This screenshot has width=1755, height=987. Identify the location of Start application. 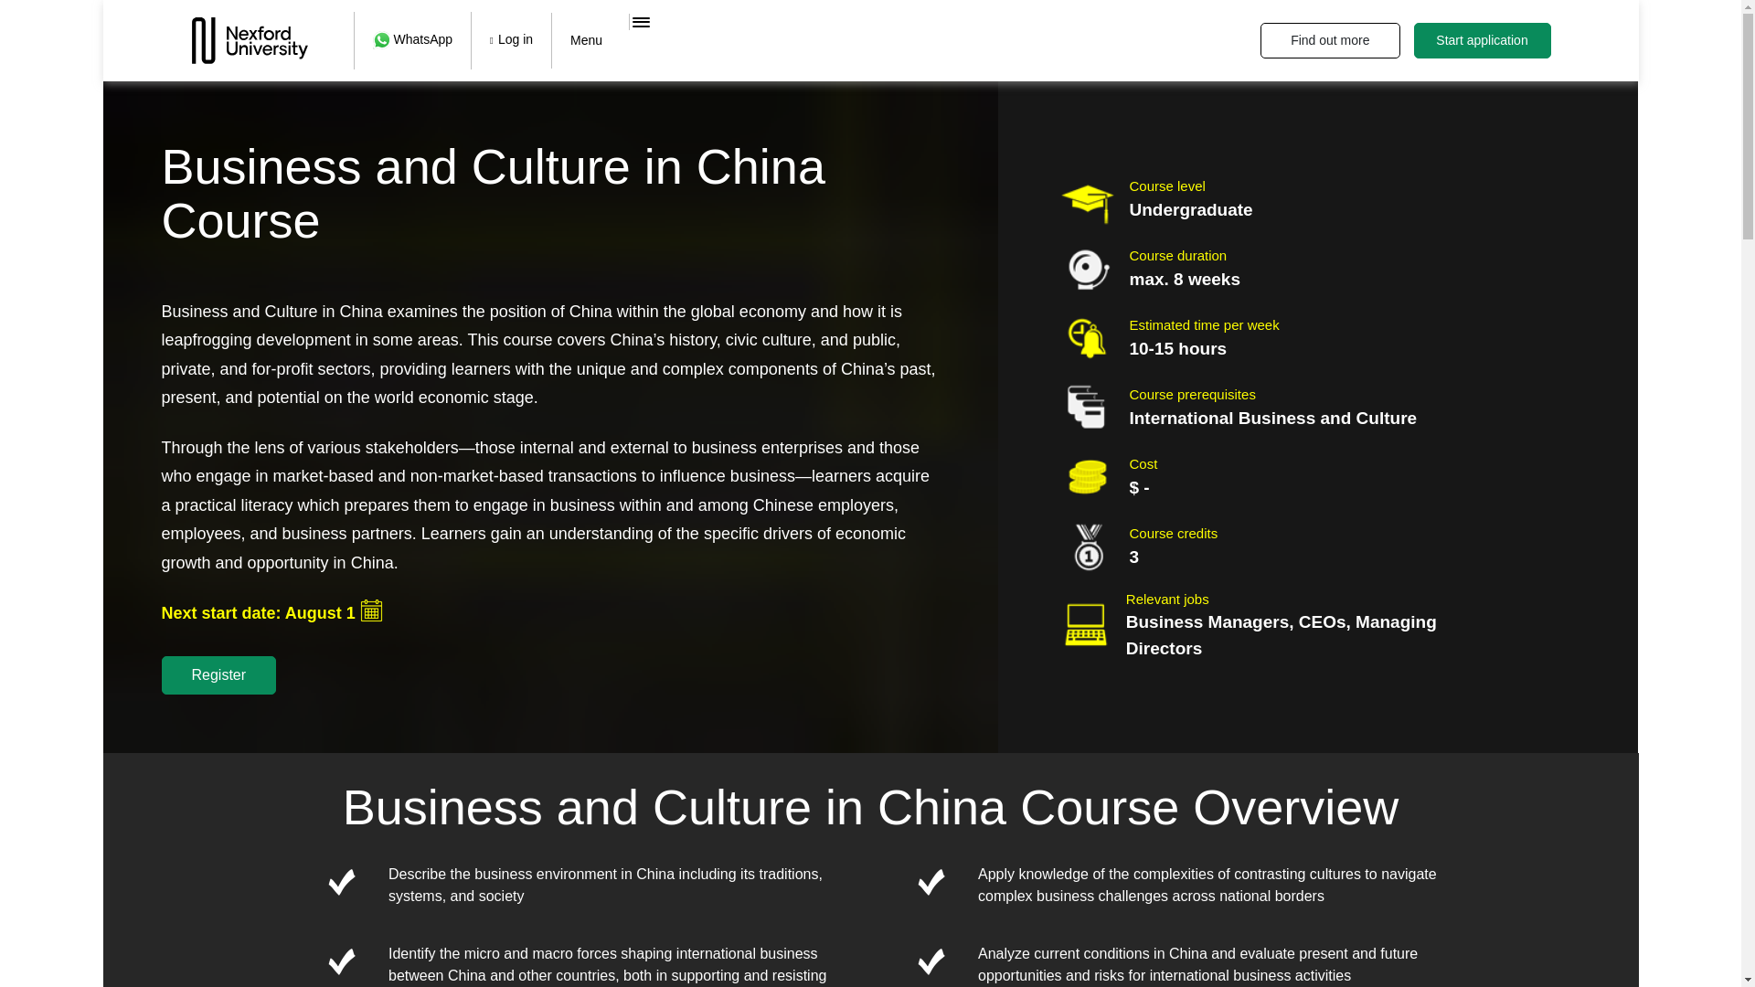
(1481, 40).